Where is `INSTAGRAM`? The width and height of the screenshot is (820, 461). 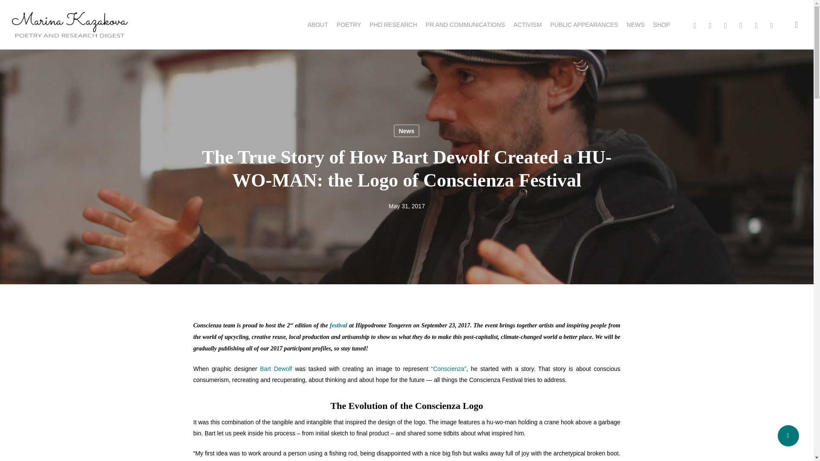 INSTAGRAM is located at coordinates (772, 25).